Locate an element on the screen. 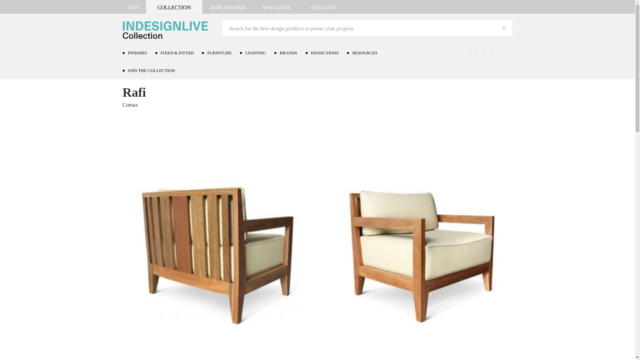 The height and width of the screenshot is (360, 640). LIGHTING is located at coordinates (257, 53).